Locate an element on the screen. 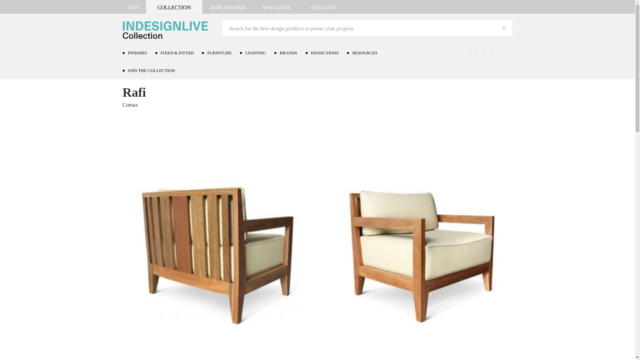 The height and width of the screenshot is (360, 640). LIGHTING is located at coordinates (257, 53).